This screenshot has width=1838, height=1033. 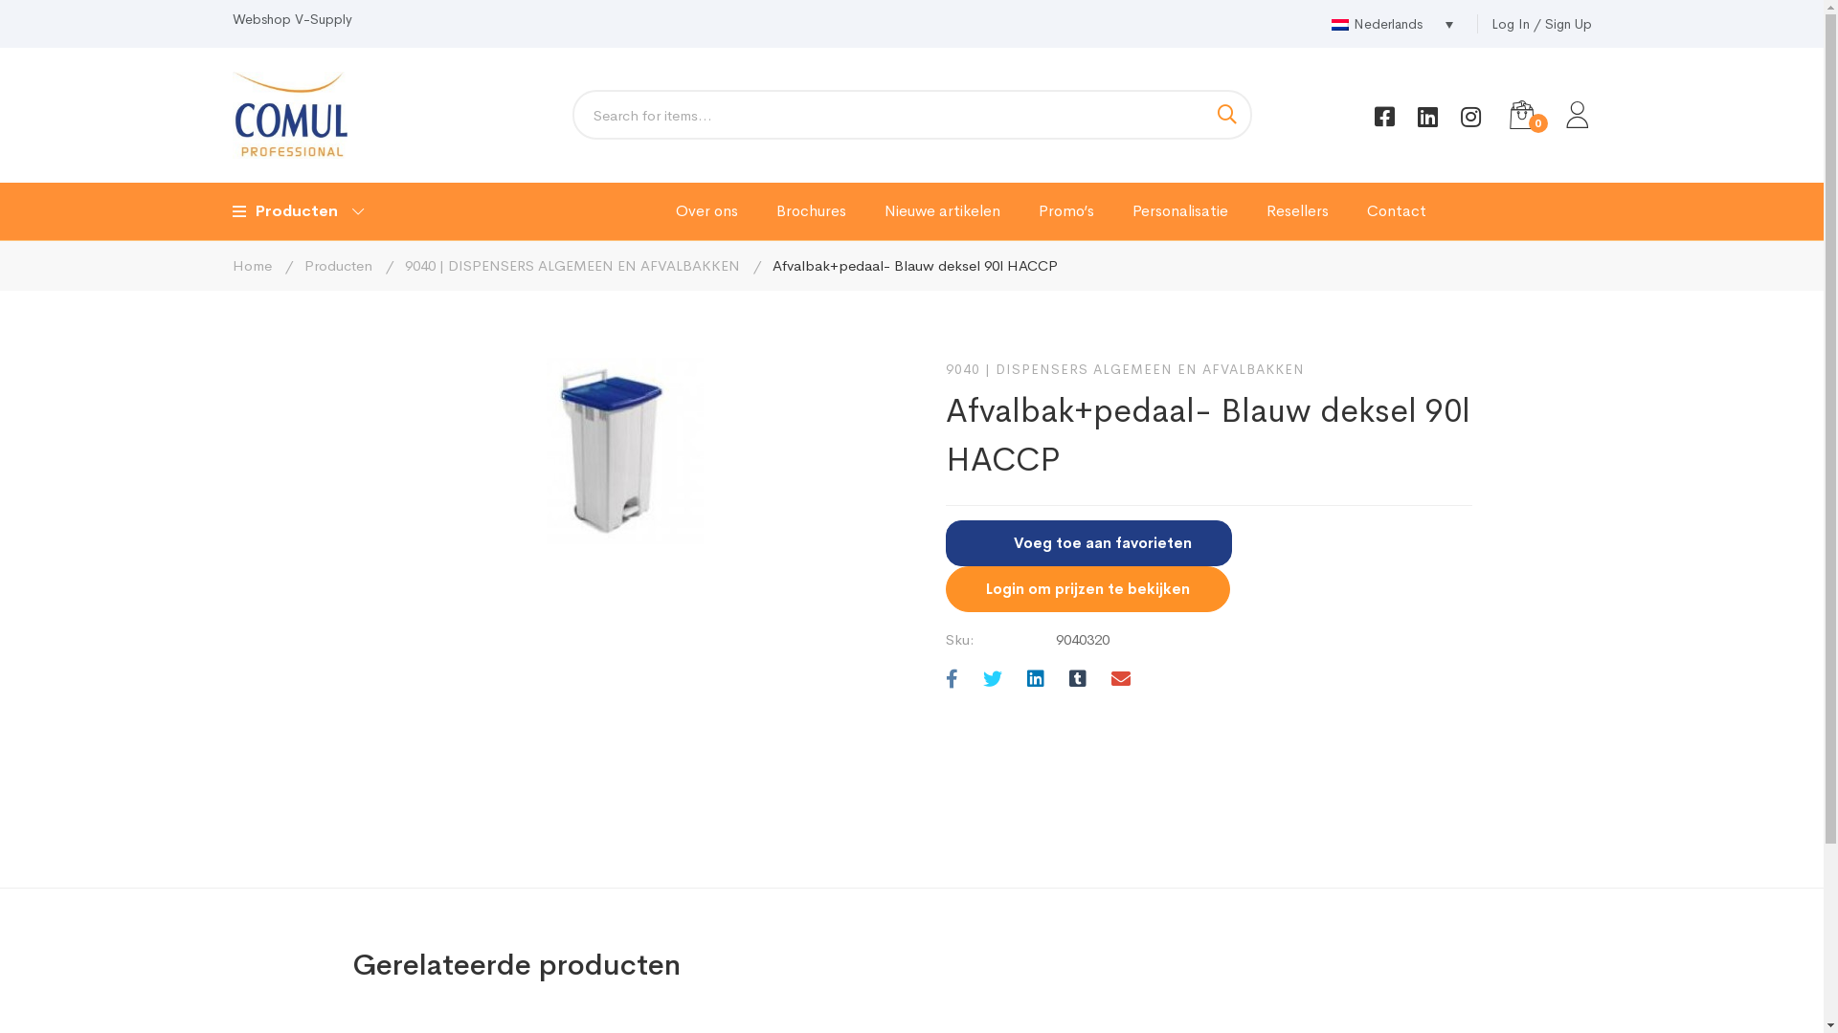 I want to click on Webshop V-Supply, so click(x=291, y=19).